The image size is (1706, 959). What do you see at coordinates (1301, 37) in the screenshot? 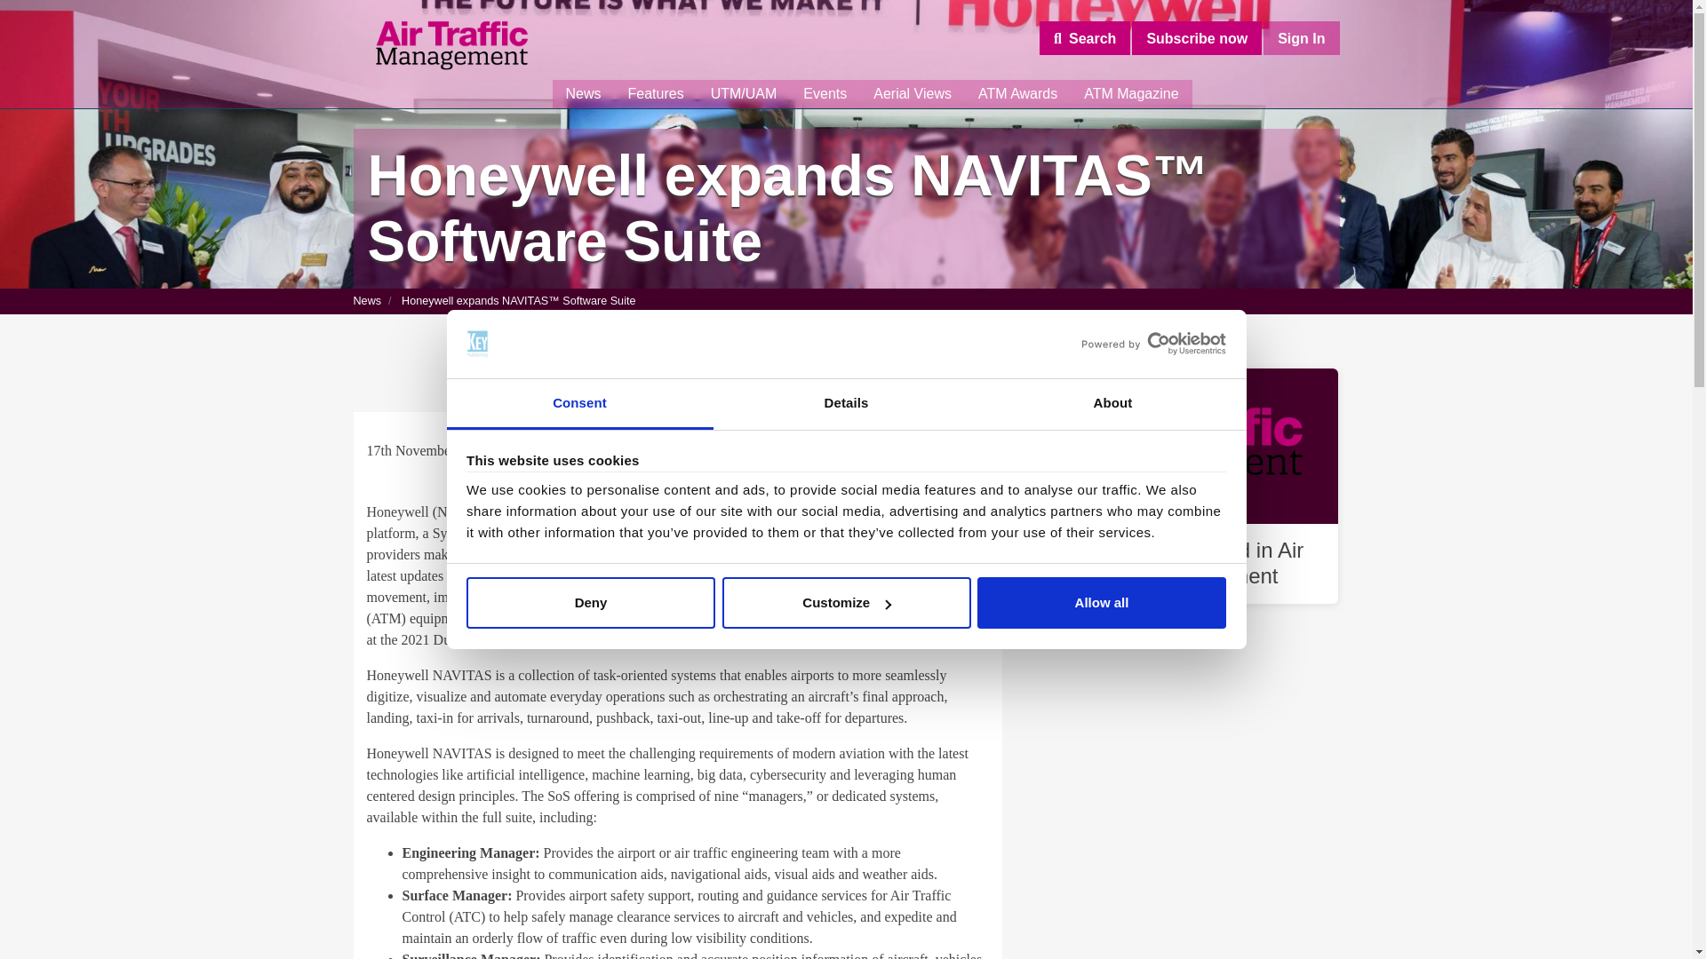
I see `Sign into the site` at bounding box center [1301, 37].